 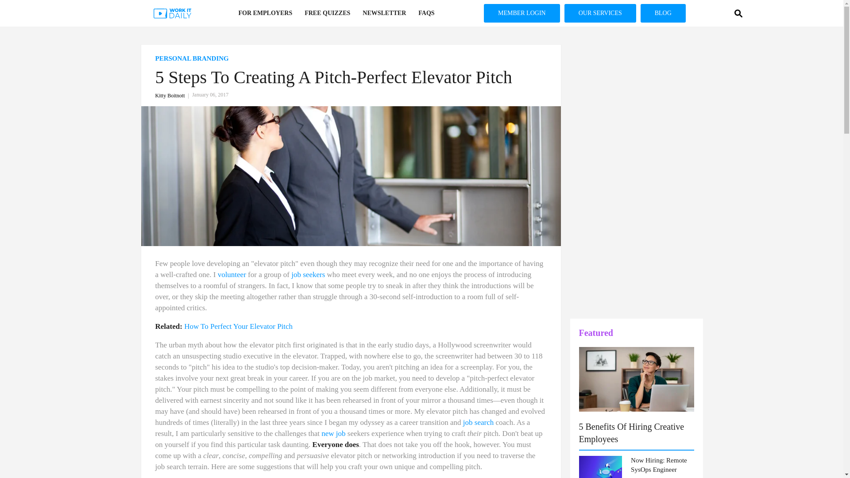 What do you see at coordinates (384, 13) in the screenshot?
I see `NEWSLETTER` at bounding box center [384, 13].